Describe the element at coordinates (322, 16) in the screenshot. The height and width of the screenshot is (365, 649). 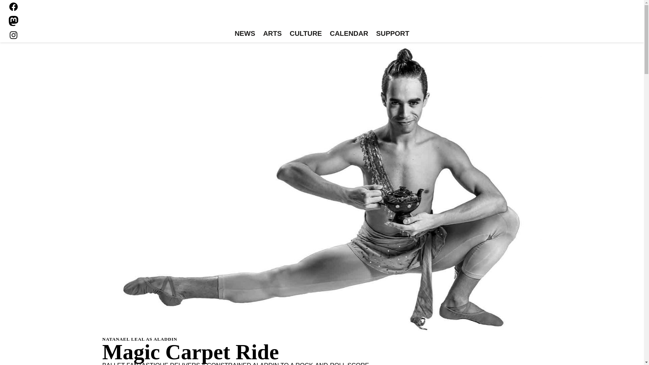
I see `Eugene Weekly` at that location.